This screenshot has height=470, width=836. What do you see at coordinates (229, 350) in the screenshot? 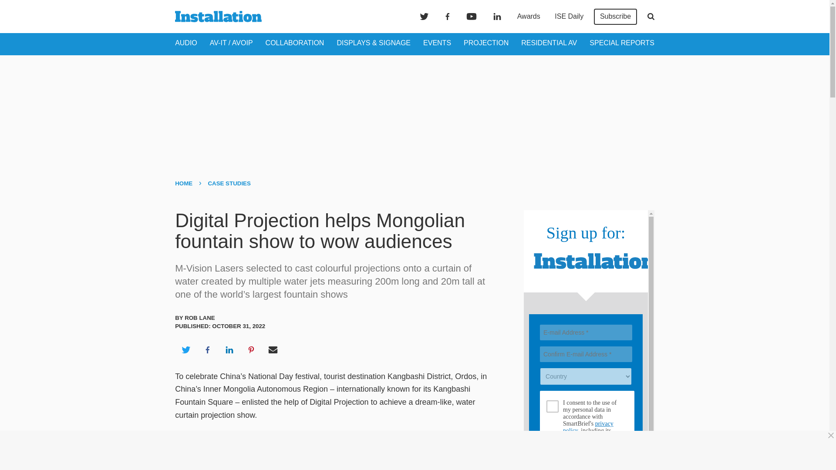
I see `Share on LinkedIn` at bounding box center [229, 350].